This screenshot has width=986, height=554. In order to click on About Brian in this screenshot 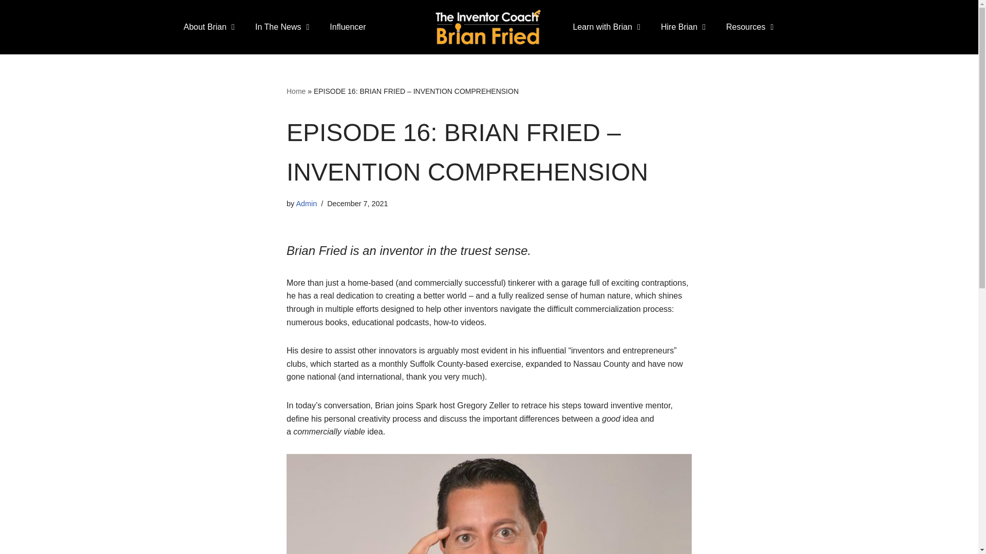, I will do `click(208, 27)`.